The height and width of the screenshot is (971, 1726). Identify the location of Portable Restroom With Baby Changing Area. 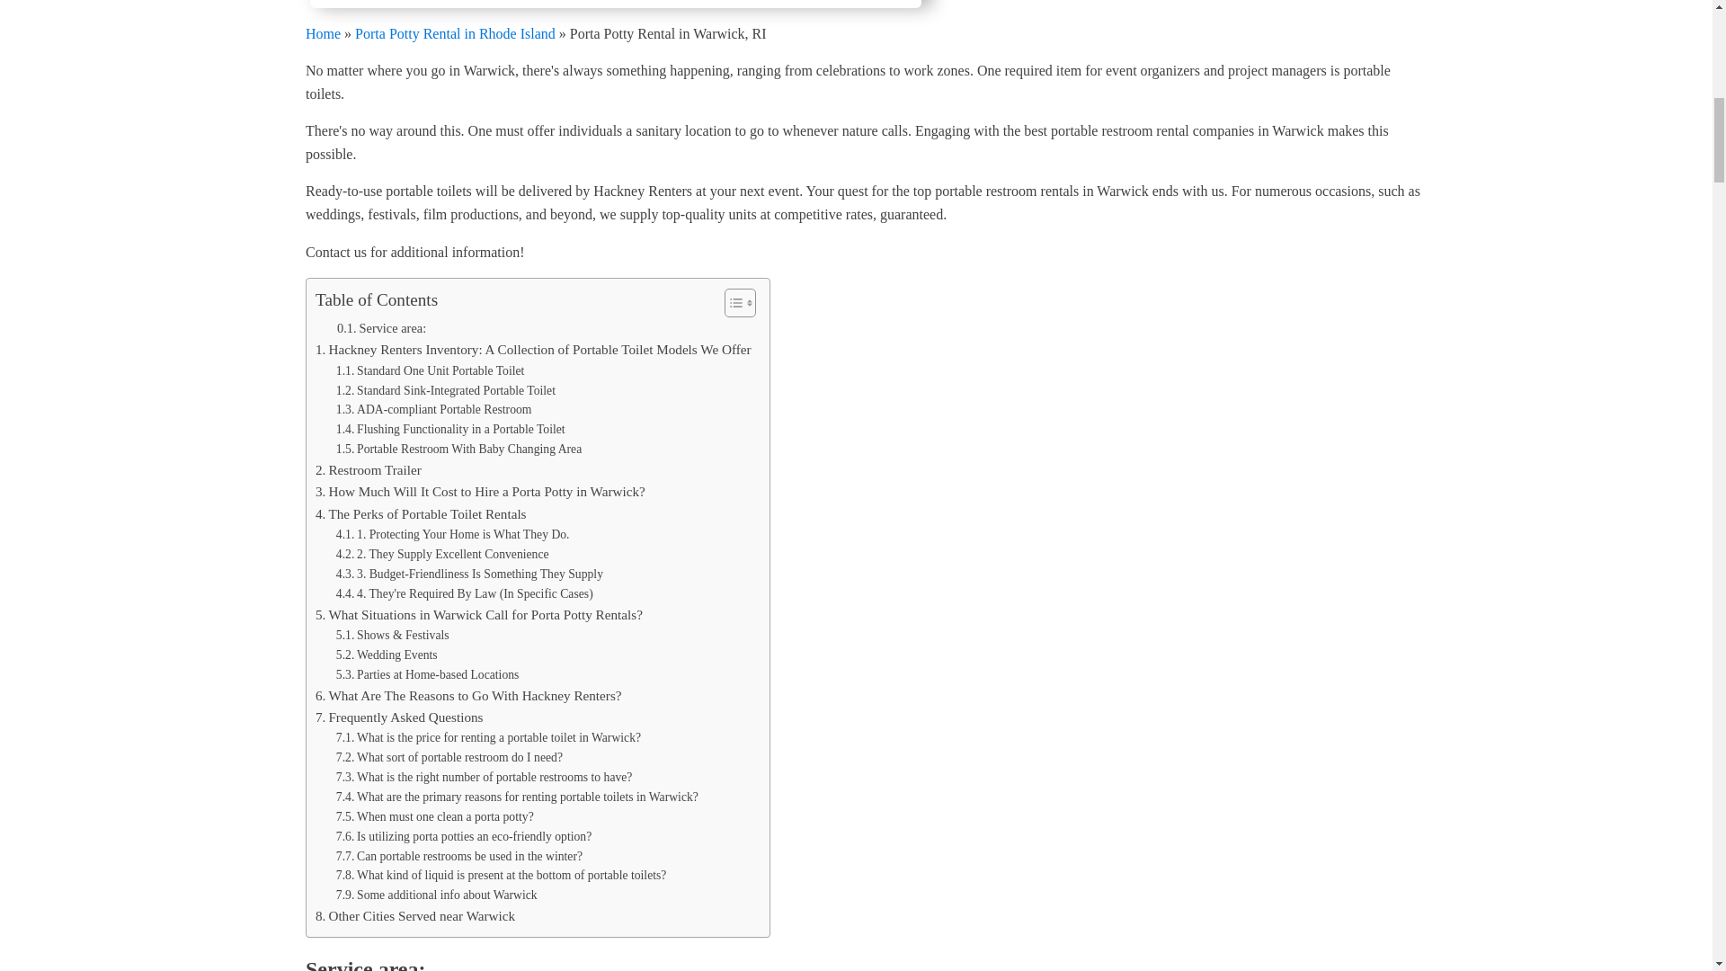
(458, 450).